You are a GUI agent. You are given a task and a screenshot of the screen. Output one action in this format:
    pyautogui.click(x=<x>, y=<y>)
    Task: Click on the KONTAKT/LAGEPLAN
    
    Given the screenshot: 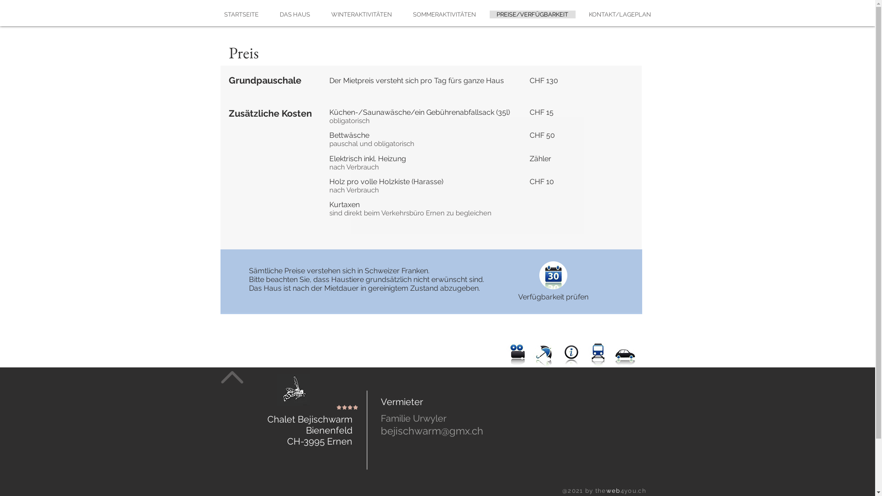 What is the action you would take?
    pyautogui.click(x=620, y=15)
    